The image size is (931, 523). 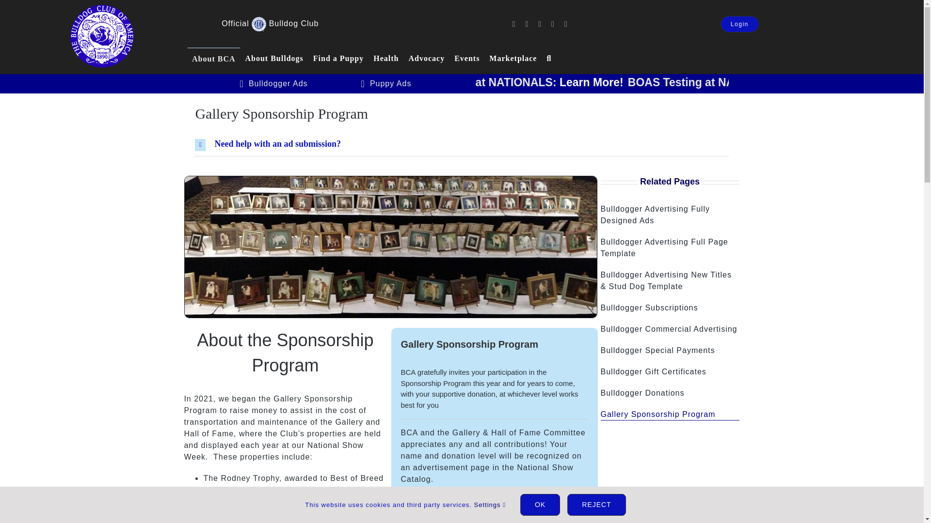 What do you see at coordinates (739, 24) in the screenshot?
I see `Login` at bounding box center [739, 24].